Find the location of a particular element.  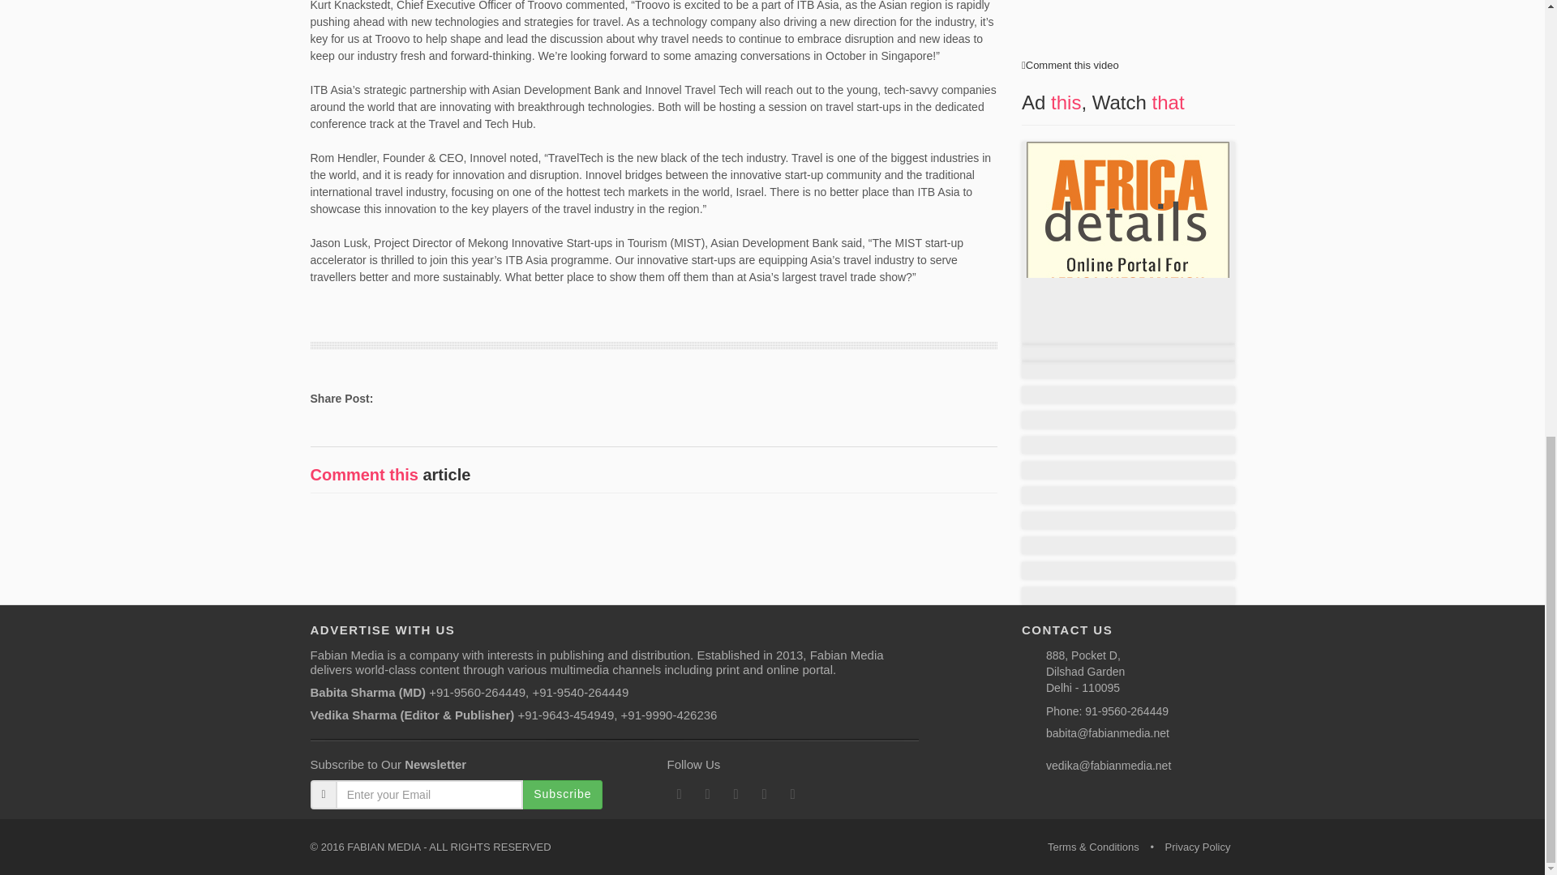

Instagram is located at coordinates (764, 794).